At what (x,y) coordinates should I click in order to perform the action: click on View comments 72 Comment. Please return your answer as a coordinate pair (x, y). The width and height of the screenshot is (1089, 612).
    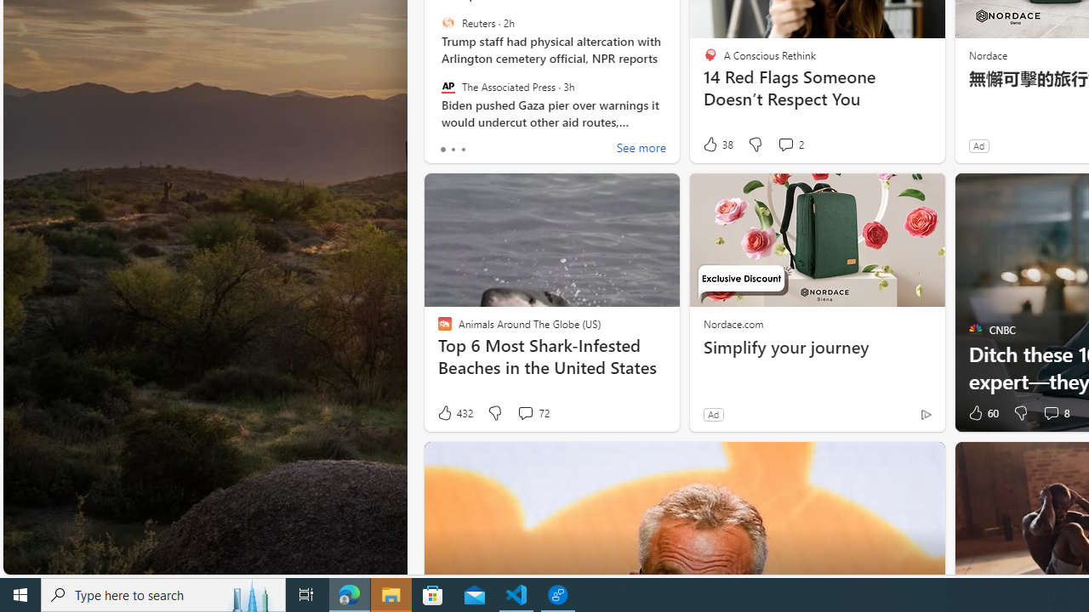
    Looking at the image, I should click on (533, 413).